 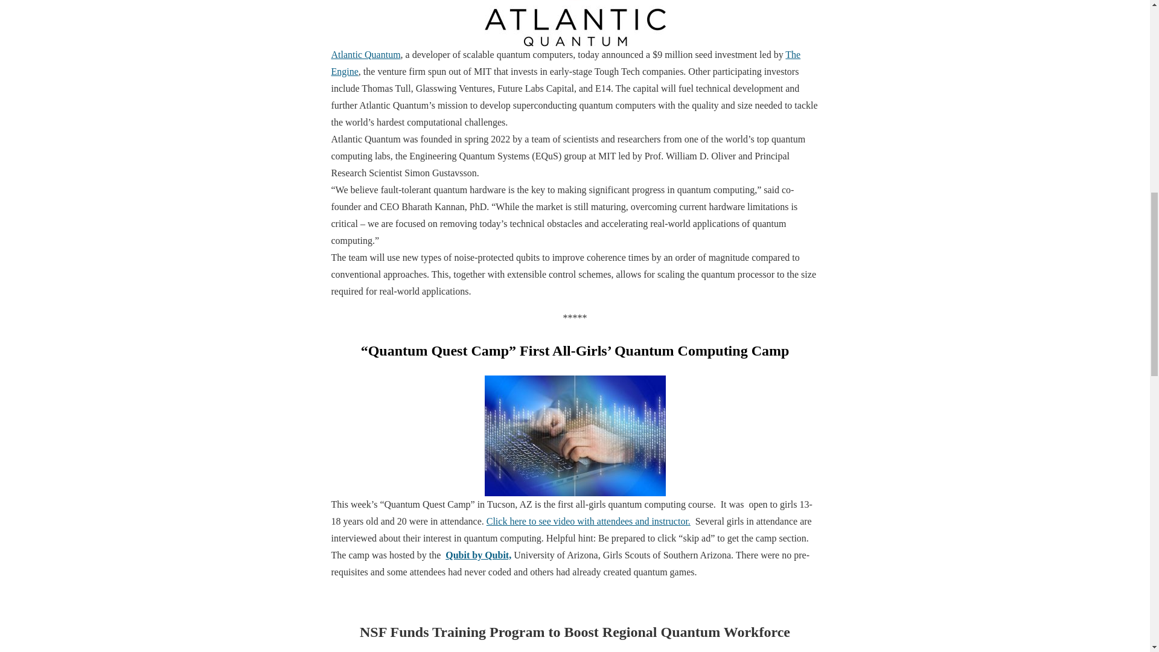 What do you see at coordinates (565, 63) in the screenshot?
I see `The Engine` at bounding box center [565, 63].